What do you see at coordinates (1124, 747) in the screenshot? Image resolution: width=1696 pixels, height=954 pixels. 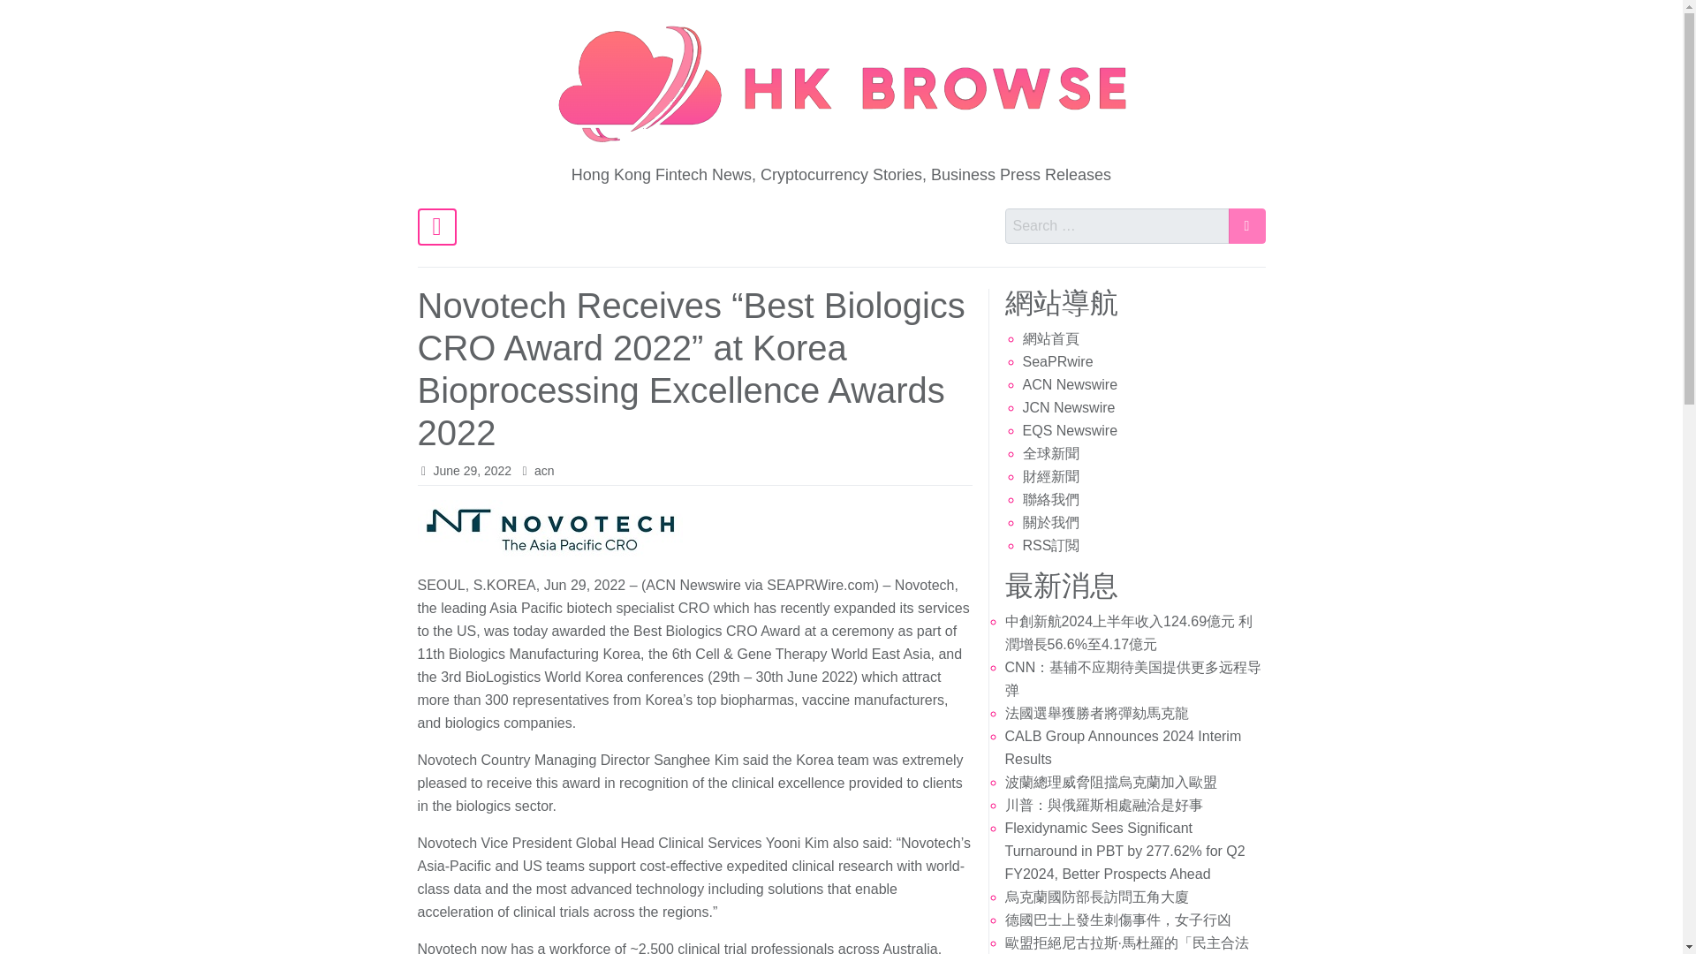 I see `CALB Group Announces 2024 Interim Results` at bounding box center [1124, 747].